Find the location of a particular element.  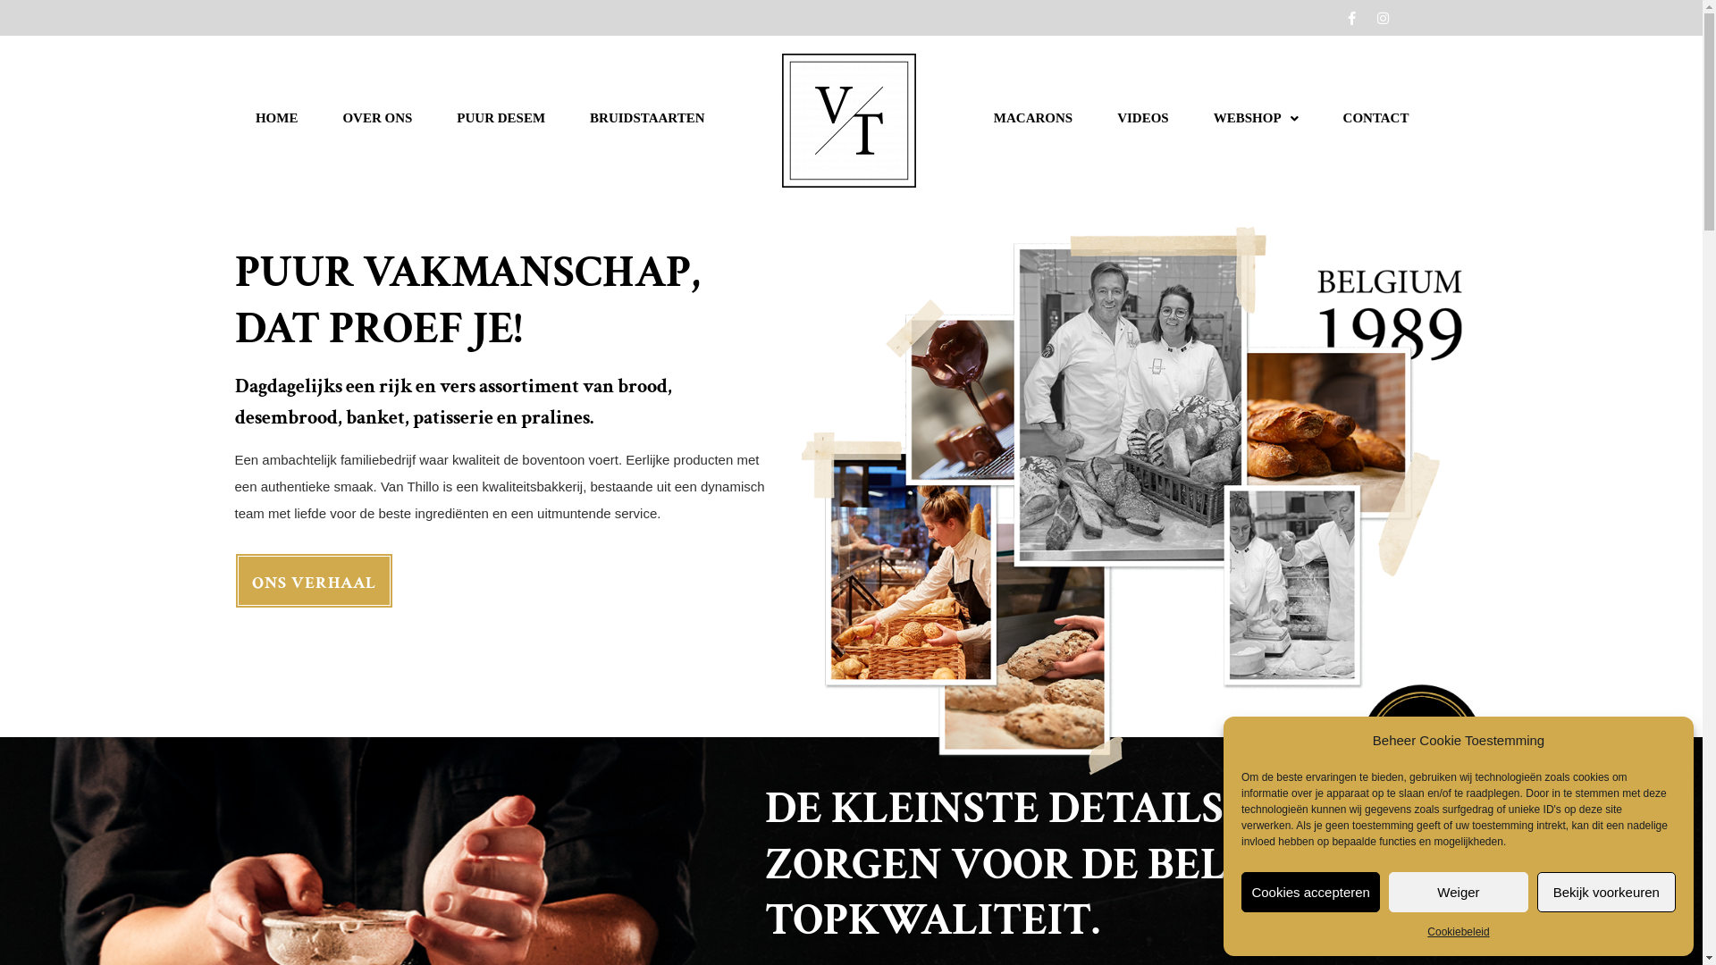

BRUIDSTAARTEN is located at coordinates (647, 118).